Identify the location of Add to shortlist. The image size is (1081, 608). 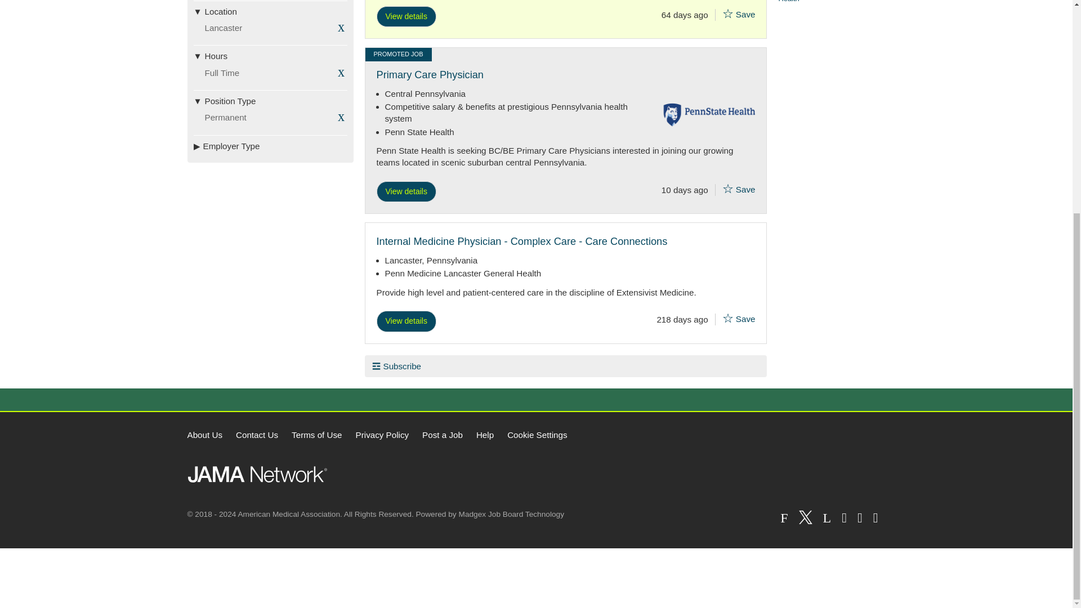
(727, 188).